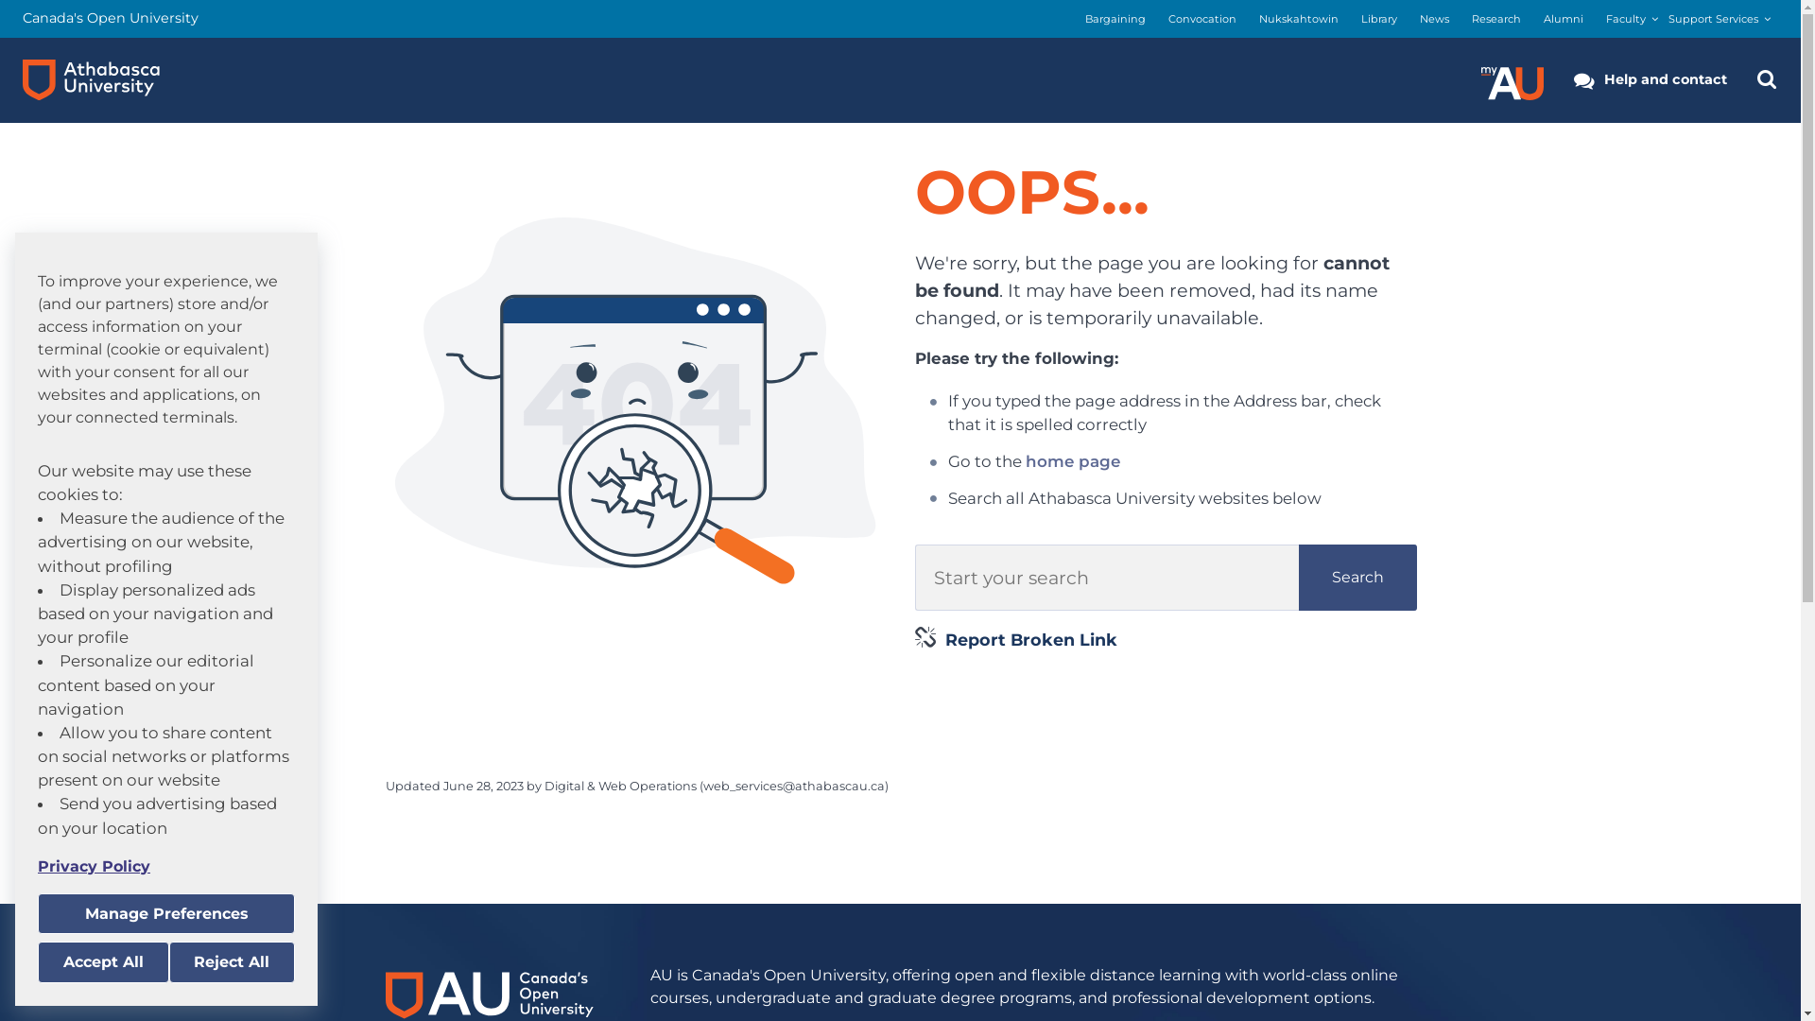 This screenshot has width=1815, height=1021. What do you see at coordinates (1767, 80) in the screenshot?
I see `Search the Athabasca University Website` at bounding box center [1767, 80].